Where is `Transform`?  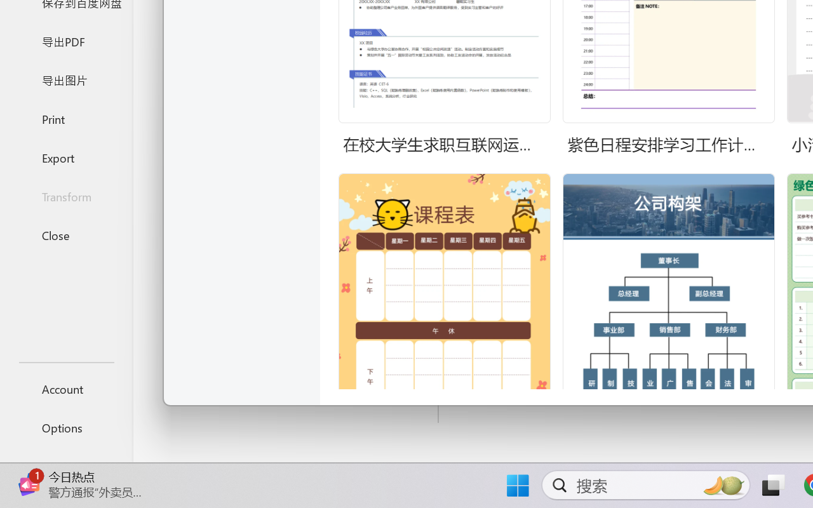
Transform is located at coordinates (66, 197).